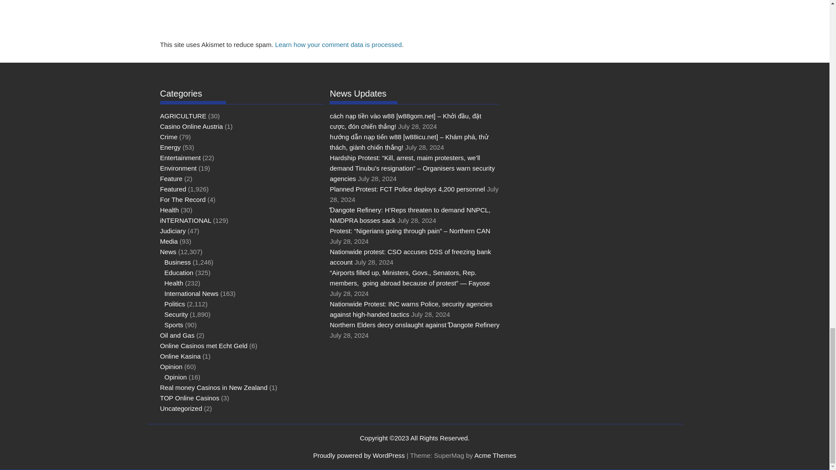  What do you see at coordinates (334, 18) in the screenshot?
I see `Comment Form` at bounding box center [334, 18].